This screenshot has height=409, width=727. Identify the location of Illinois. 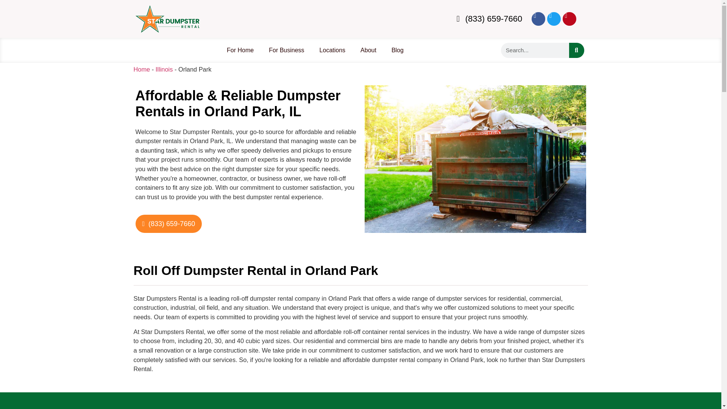
(164, 69).